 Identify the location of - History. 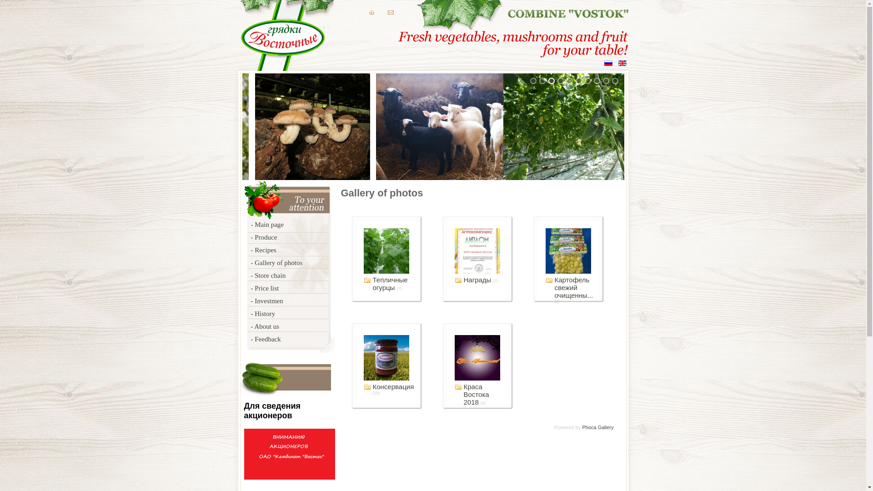
(301, 314).